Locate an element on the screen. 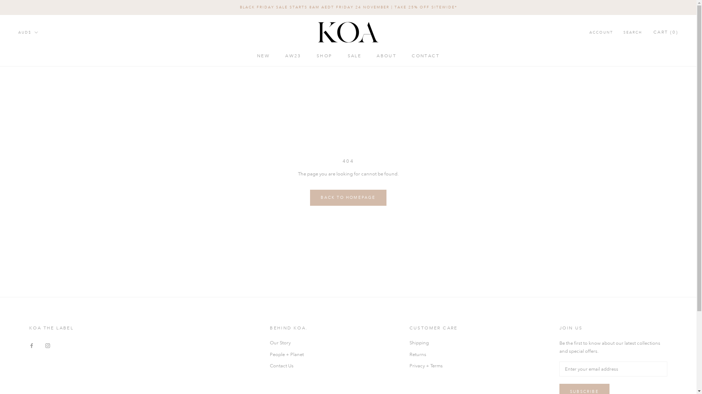  CNY is located at coordinates (41, 251).